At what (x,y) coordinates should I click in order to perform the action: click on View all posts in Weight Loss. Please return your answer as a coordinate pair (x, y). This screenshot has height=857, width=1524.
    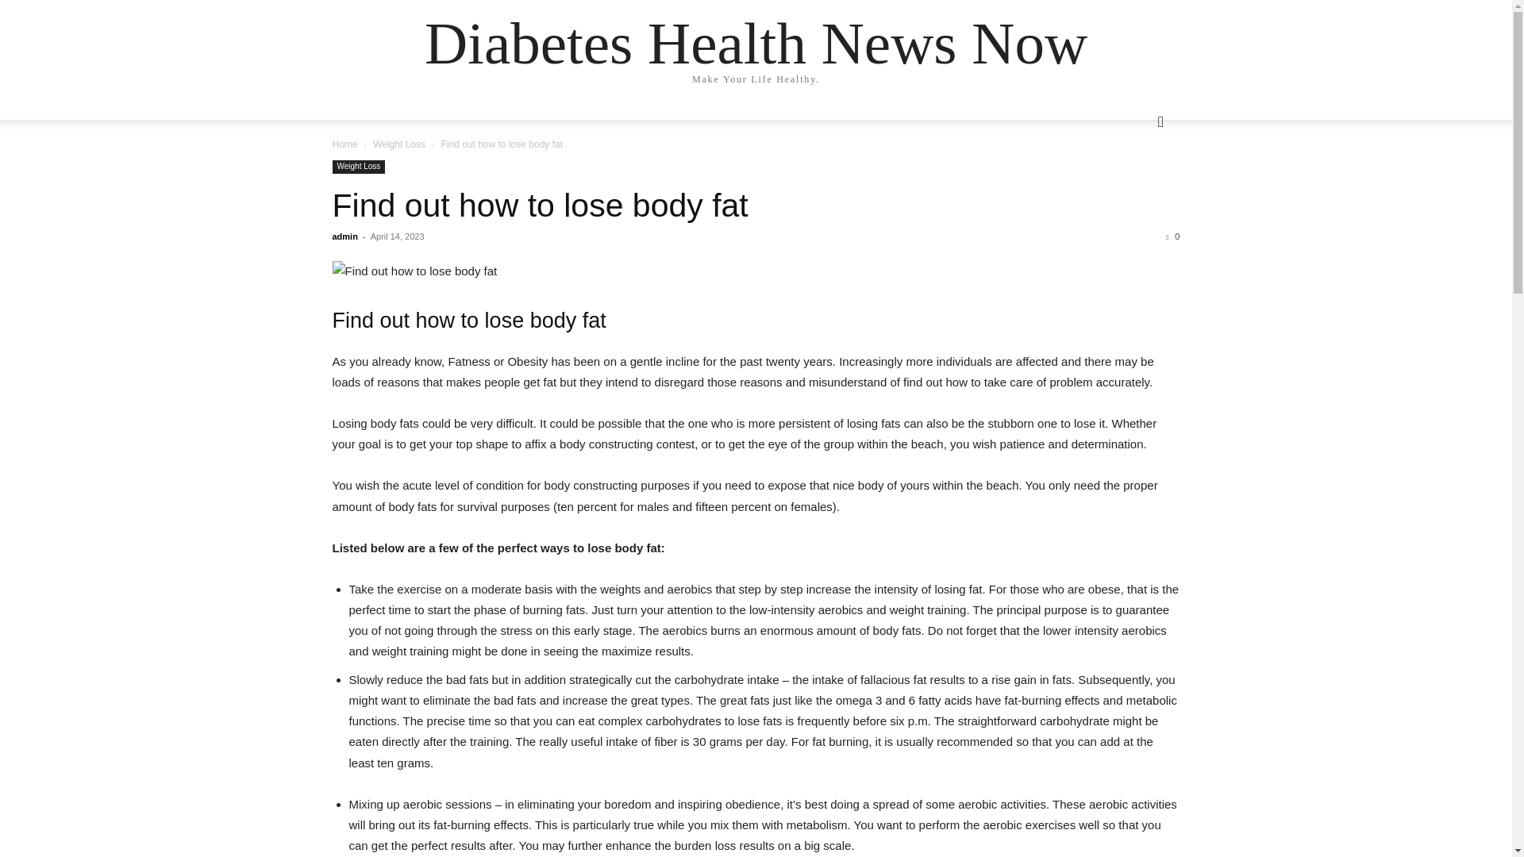
    Looking at the image, I should click on (398, 144).